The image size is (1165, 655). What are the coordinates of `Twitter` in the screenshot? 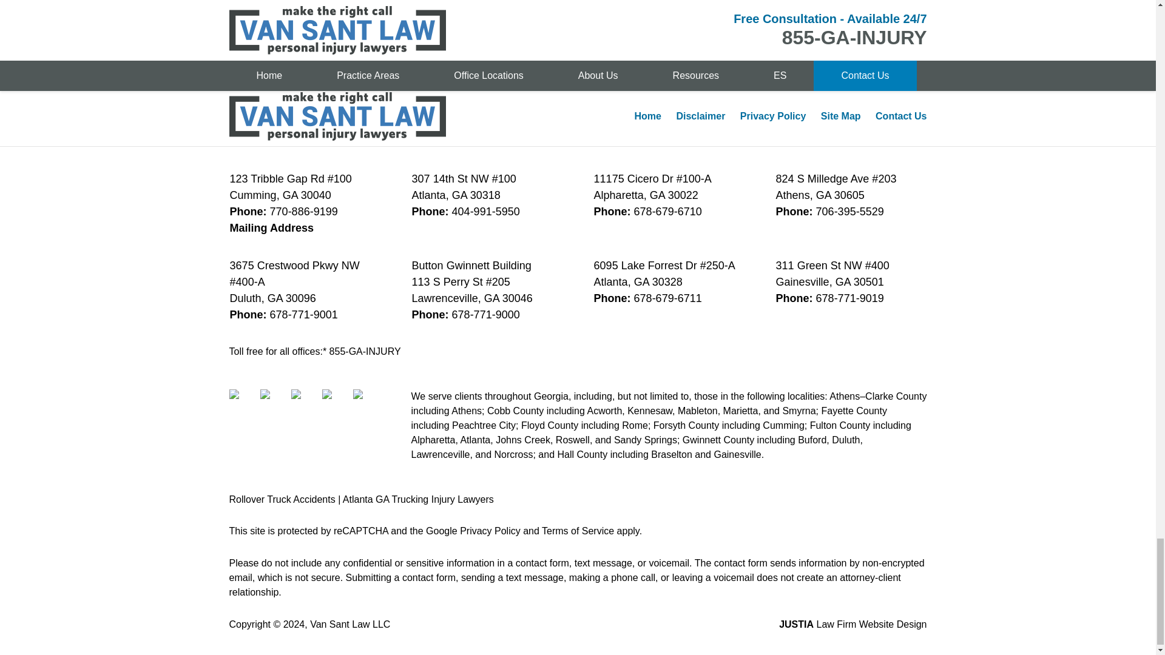 It's located at (274, 403).